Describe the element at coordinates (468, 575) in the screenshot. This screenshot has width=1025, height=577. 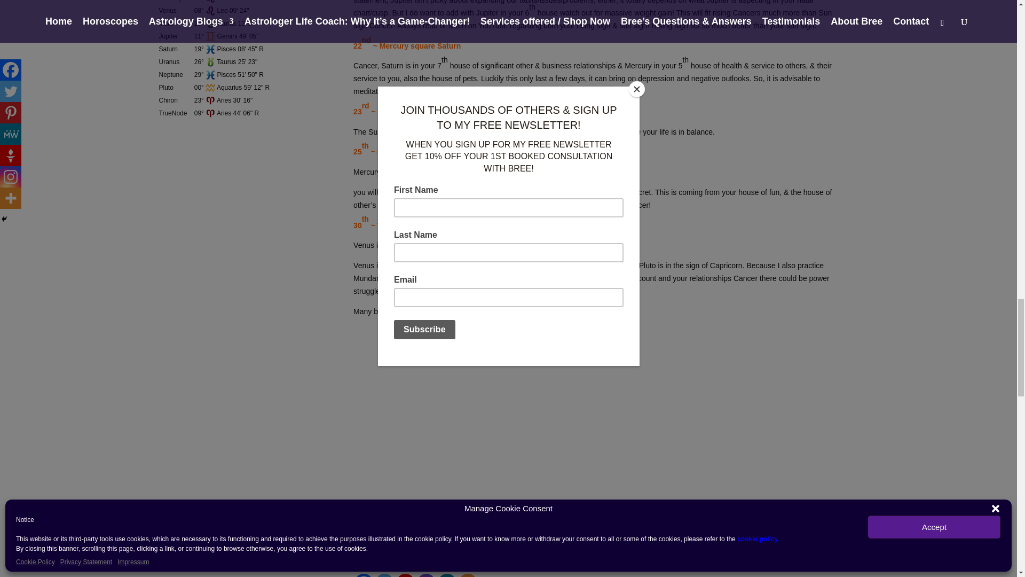
I see `More` at that location.